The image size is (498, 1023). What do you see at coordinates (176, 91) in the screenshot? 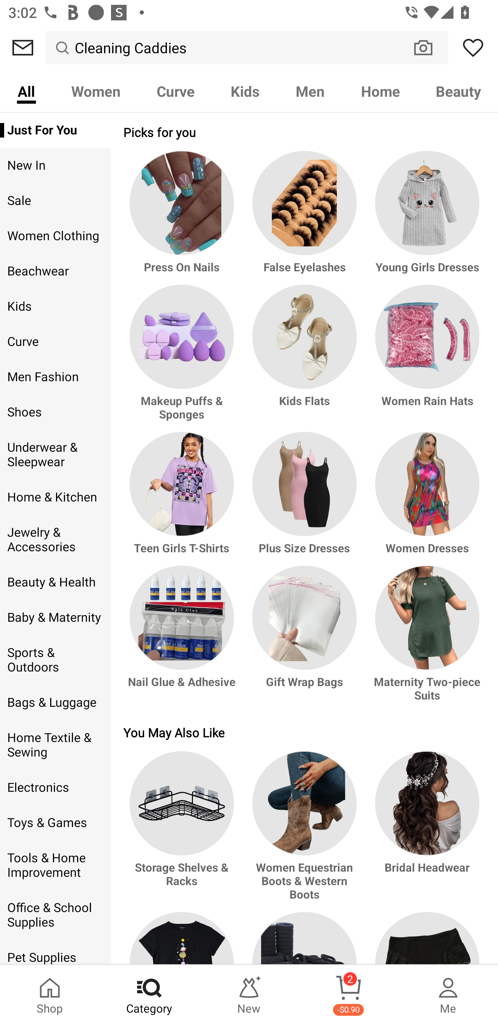
I see `Curve` at bounding box center [176, 91].